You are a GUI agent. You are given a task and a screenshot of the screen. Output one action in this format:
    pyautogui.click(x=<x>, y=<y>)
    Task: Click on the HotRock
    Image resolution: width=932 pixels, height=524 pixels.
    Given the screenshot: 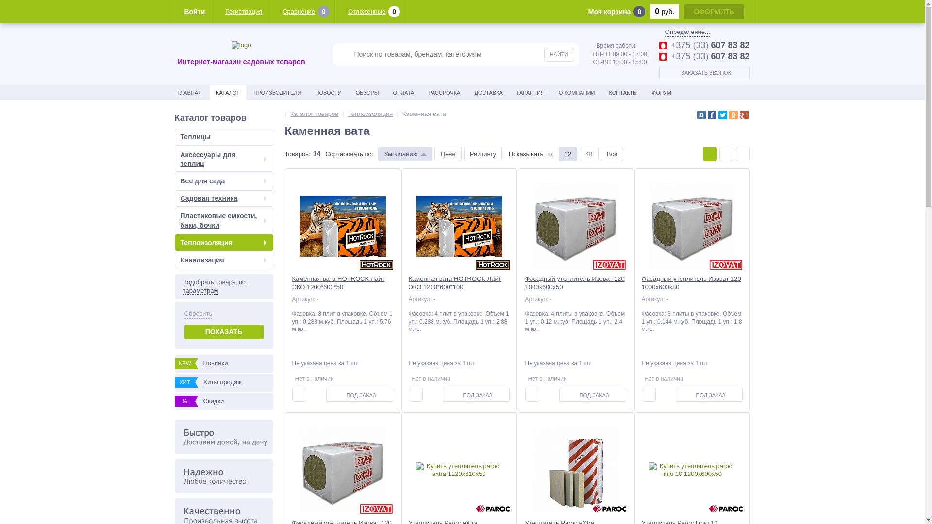 What is the action you would take?
    pyautogui.click(x=492, y=265)
    